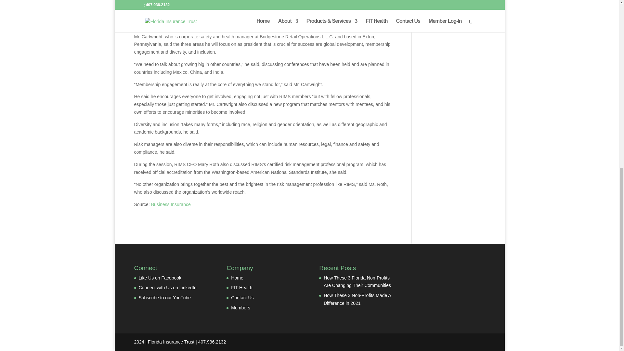 The height and width of the screenshot is (351, 624). What do you see at coordinates (167, 287) in the screenshot?
I see `Connect with Us on LinkedIn` at bounding box center [167, 287].